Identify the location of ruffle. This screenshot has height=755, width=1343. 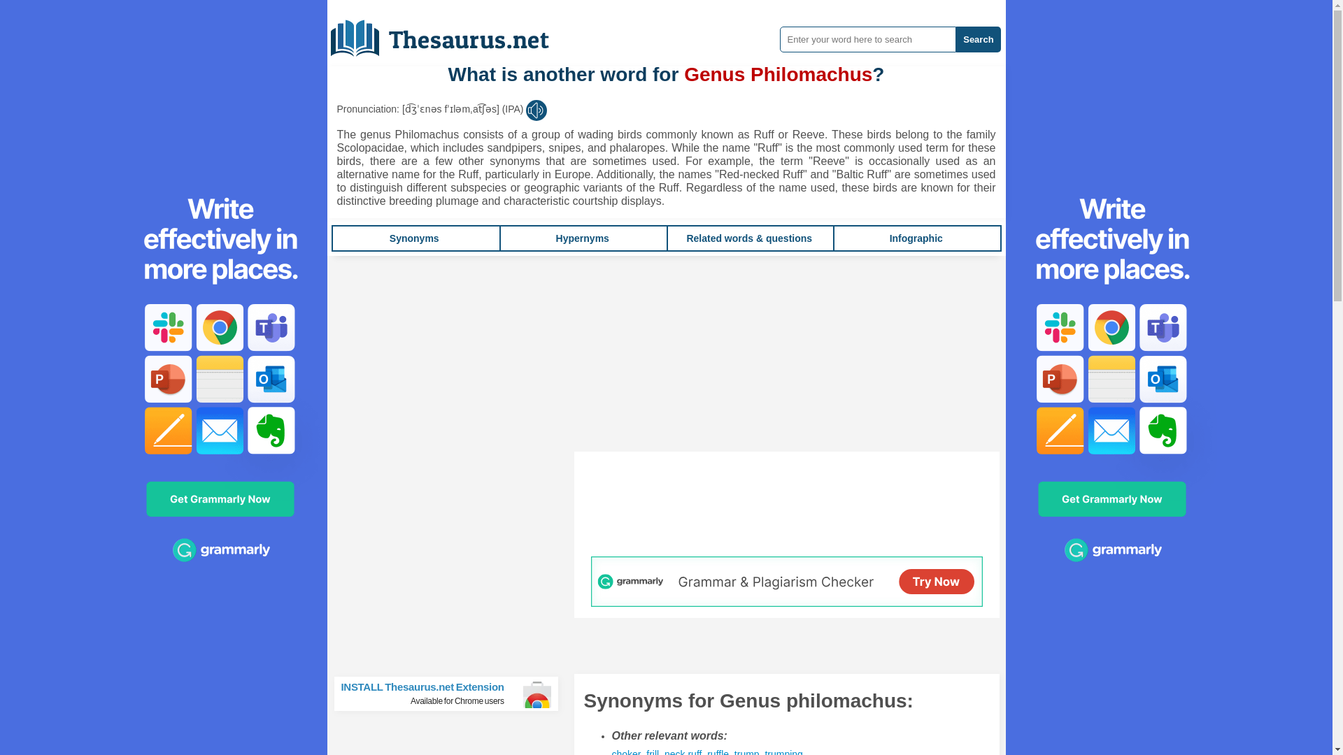
(718, 752).